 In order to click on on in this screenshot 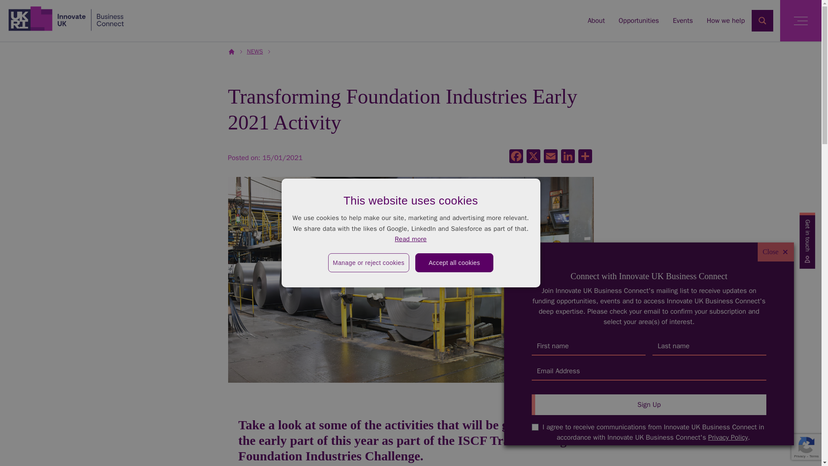, I will do `click(535, 427)`.